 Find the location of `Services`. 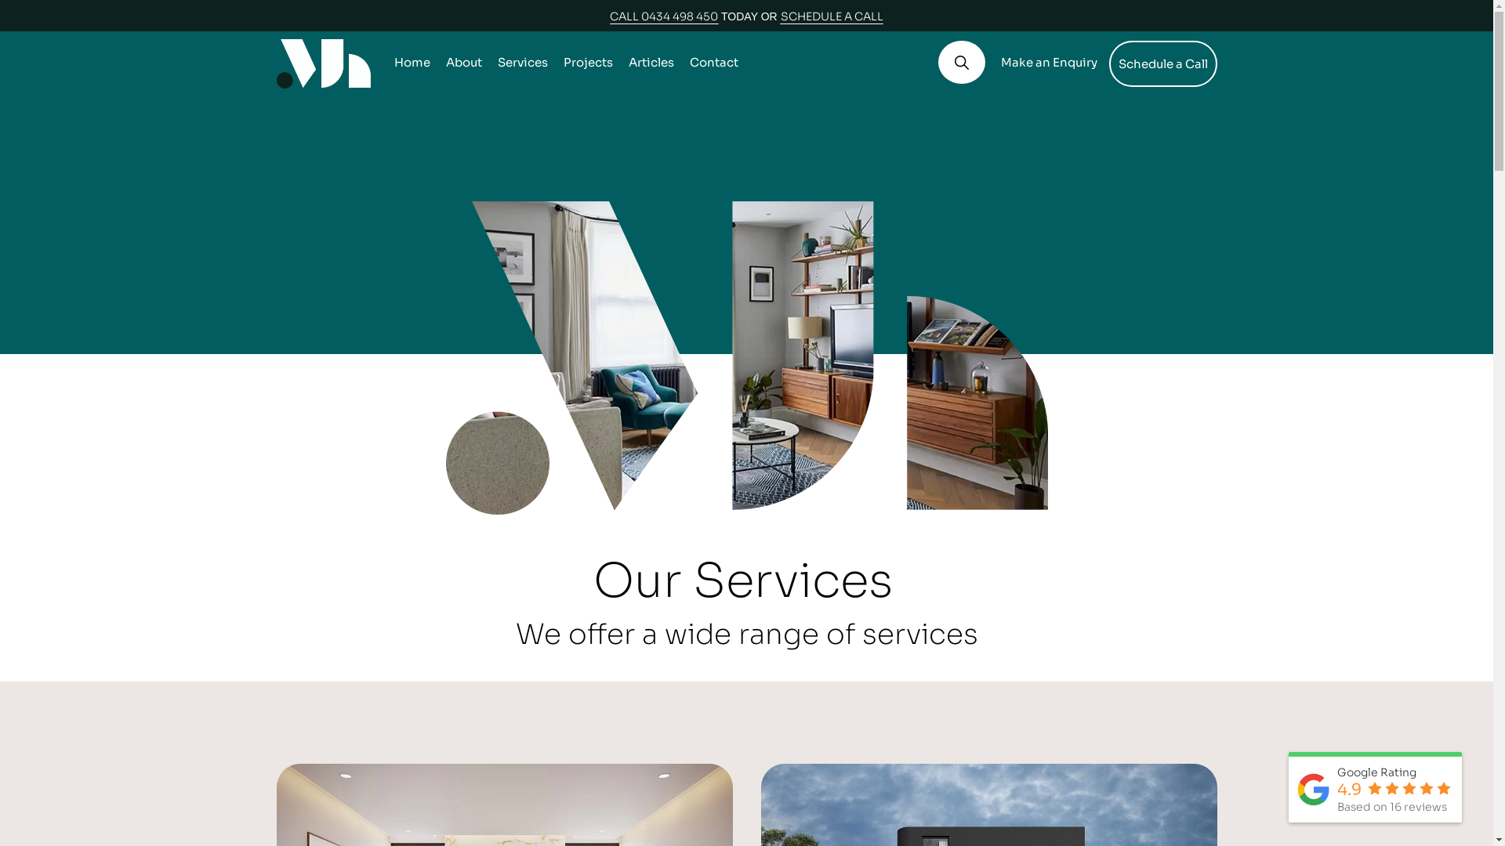

Services is located at coordinates (522, 63).